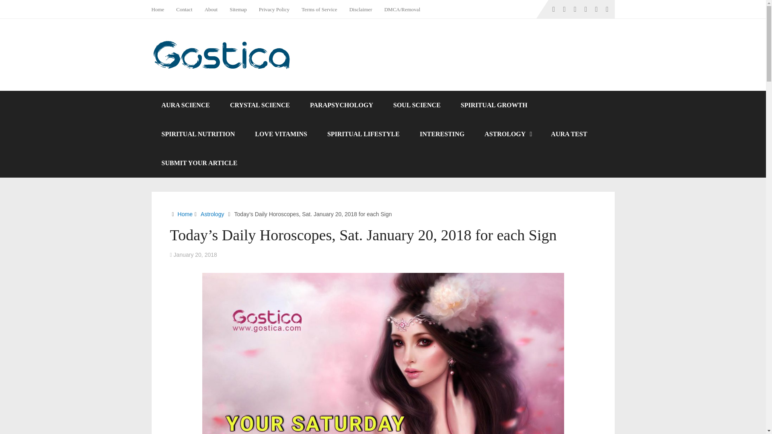 Image resolution: width=772 pixels, height=434 pixels. Describe the element at coordinates (319, 9) in the screenshot. I see `Terms of Service` at that location.